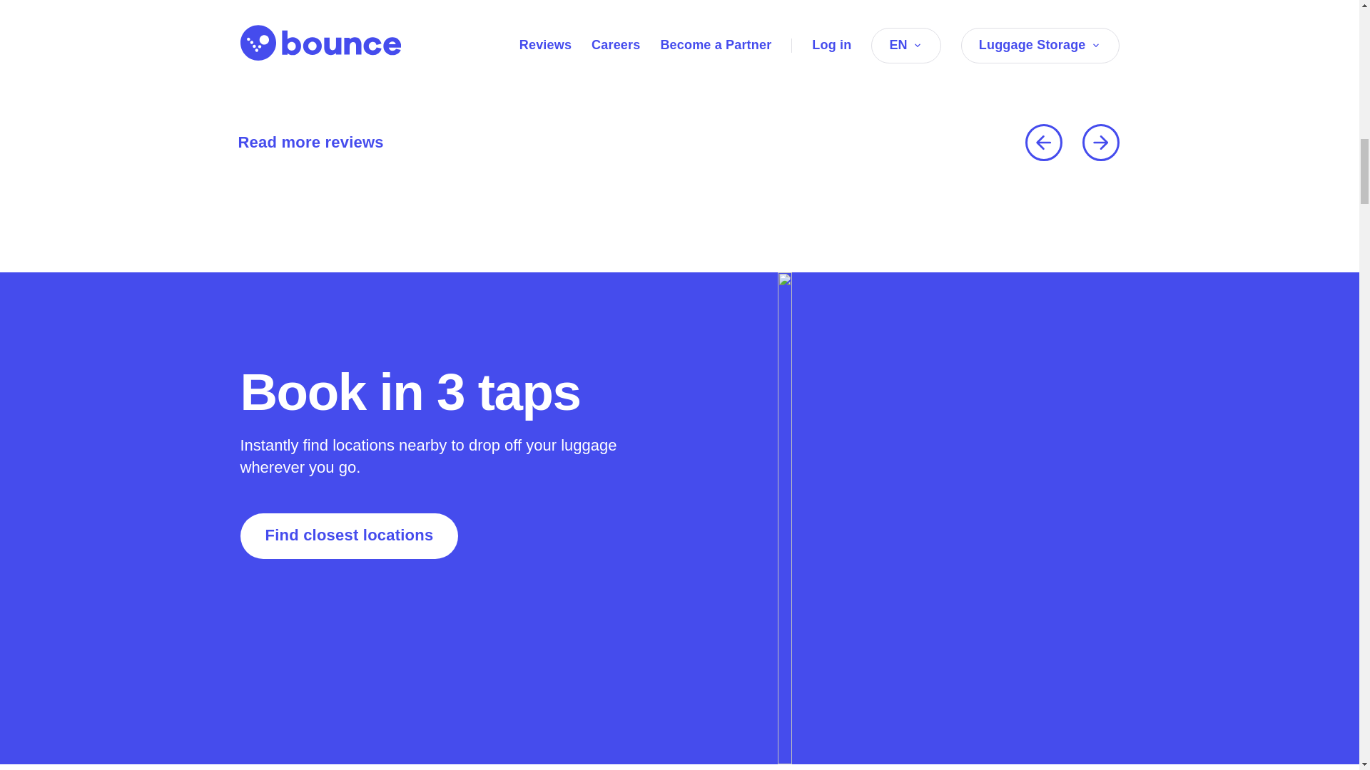 The height and width of the screenshot is (770, 1370). I want to click on Find closest locations, so click(348, 536).